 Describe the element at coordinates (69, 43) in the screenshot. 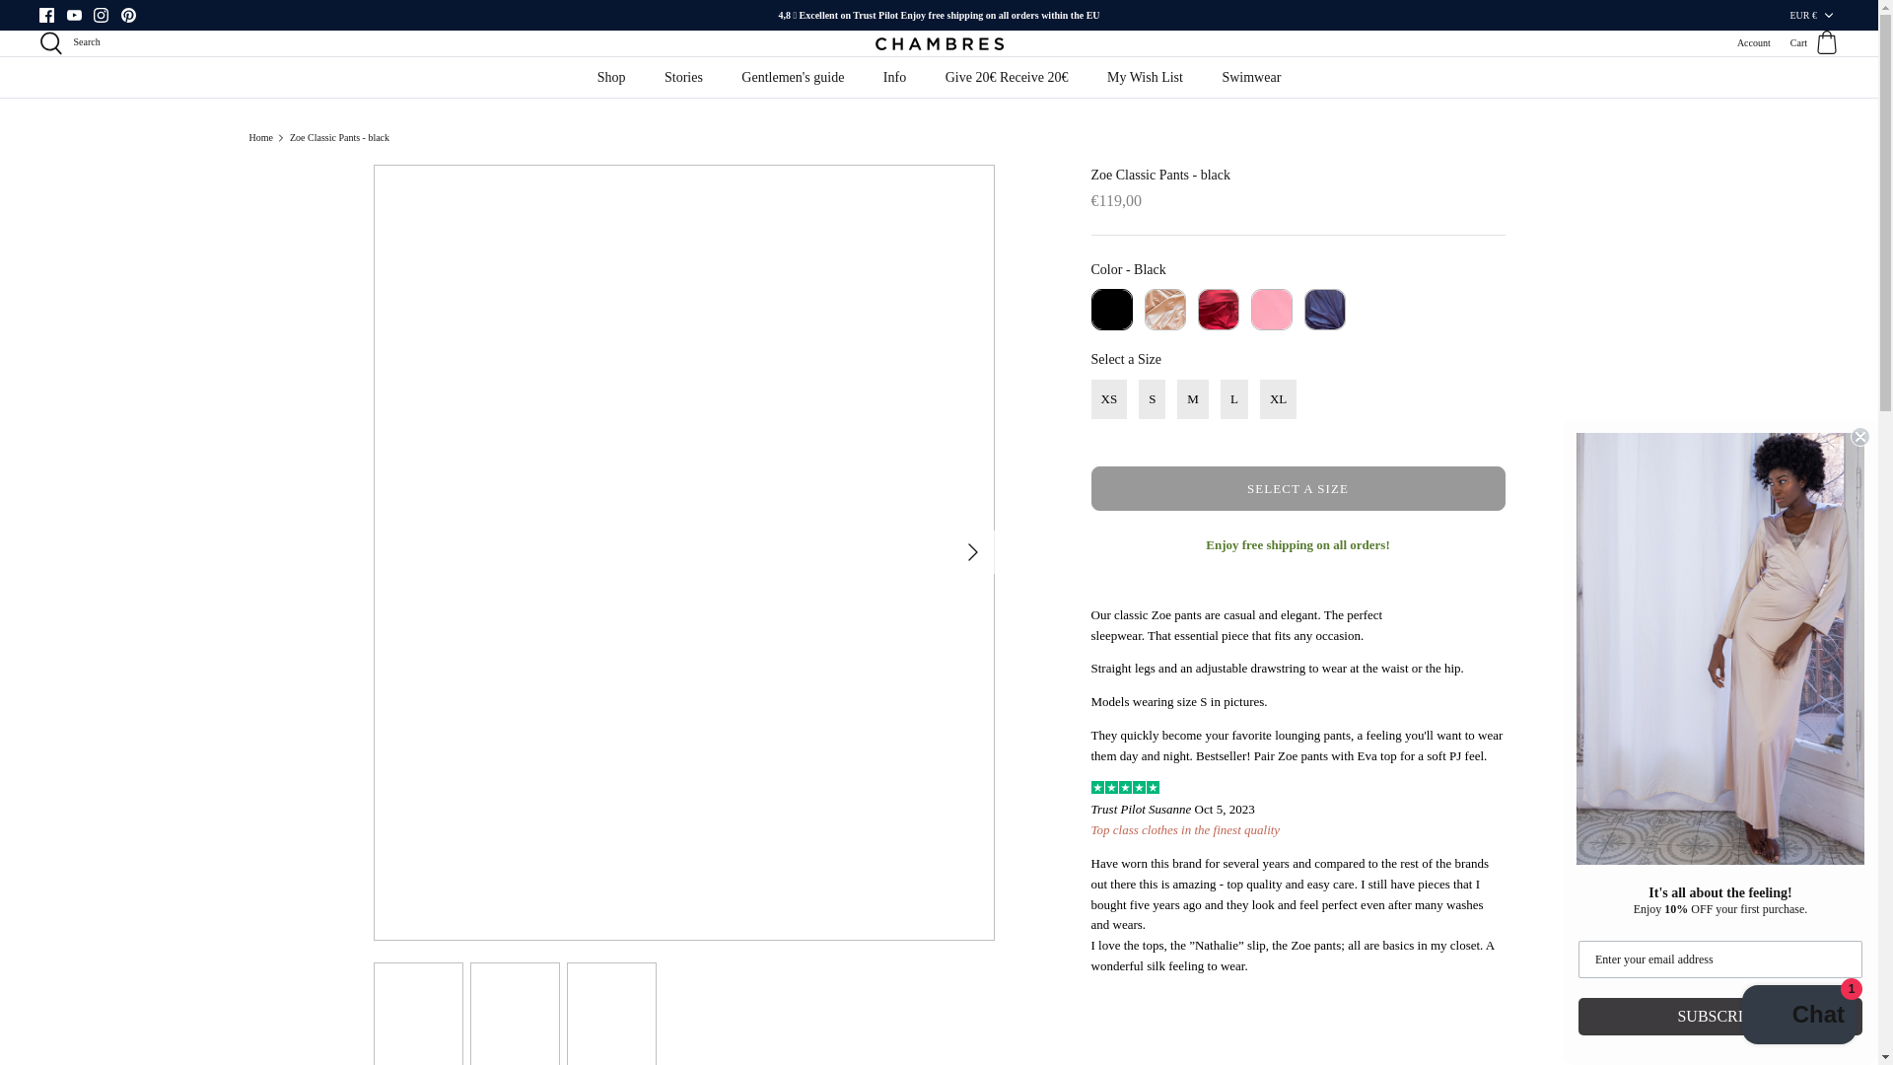

I see `Search` at that location.